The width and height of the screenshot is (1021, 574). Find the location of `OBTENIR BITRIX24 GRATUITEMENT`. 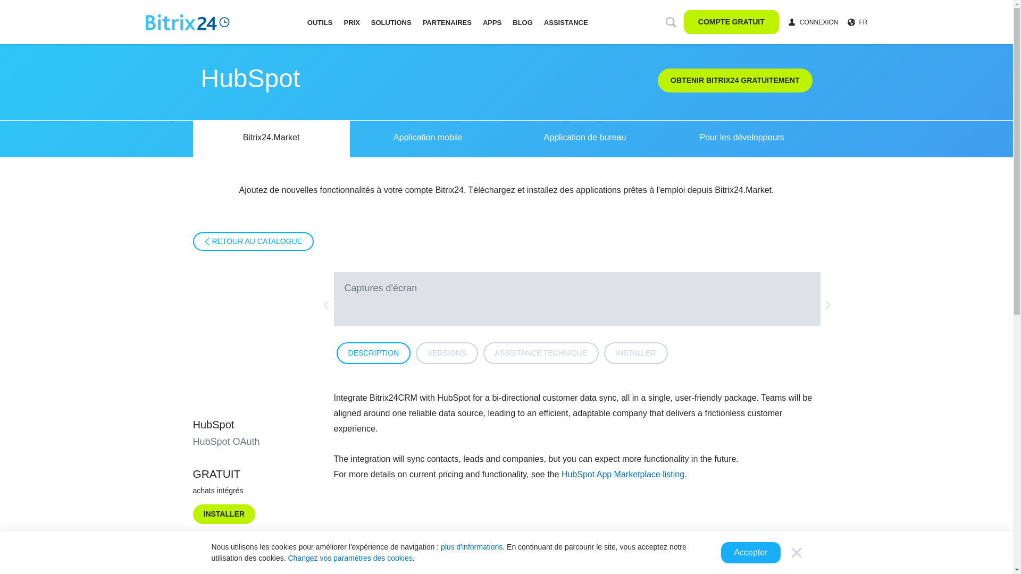

OBTENIR BITRIX24 GRATUITEMENT is located at coordinates (734, 80).